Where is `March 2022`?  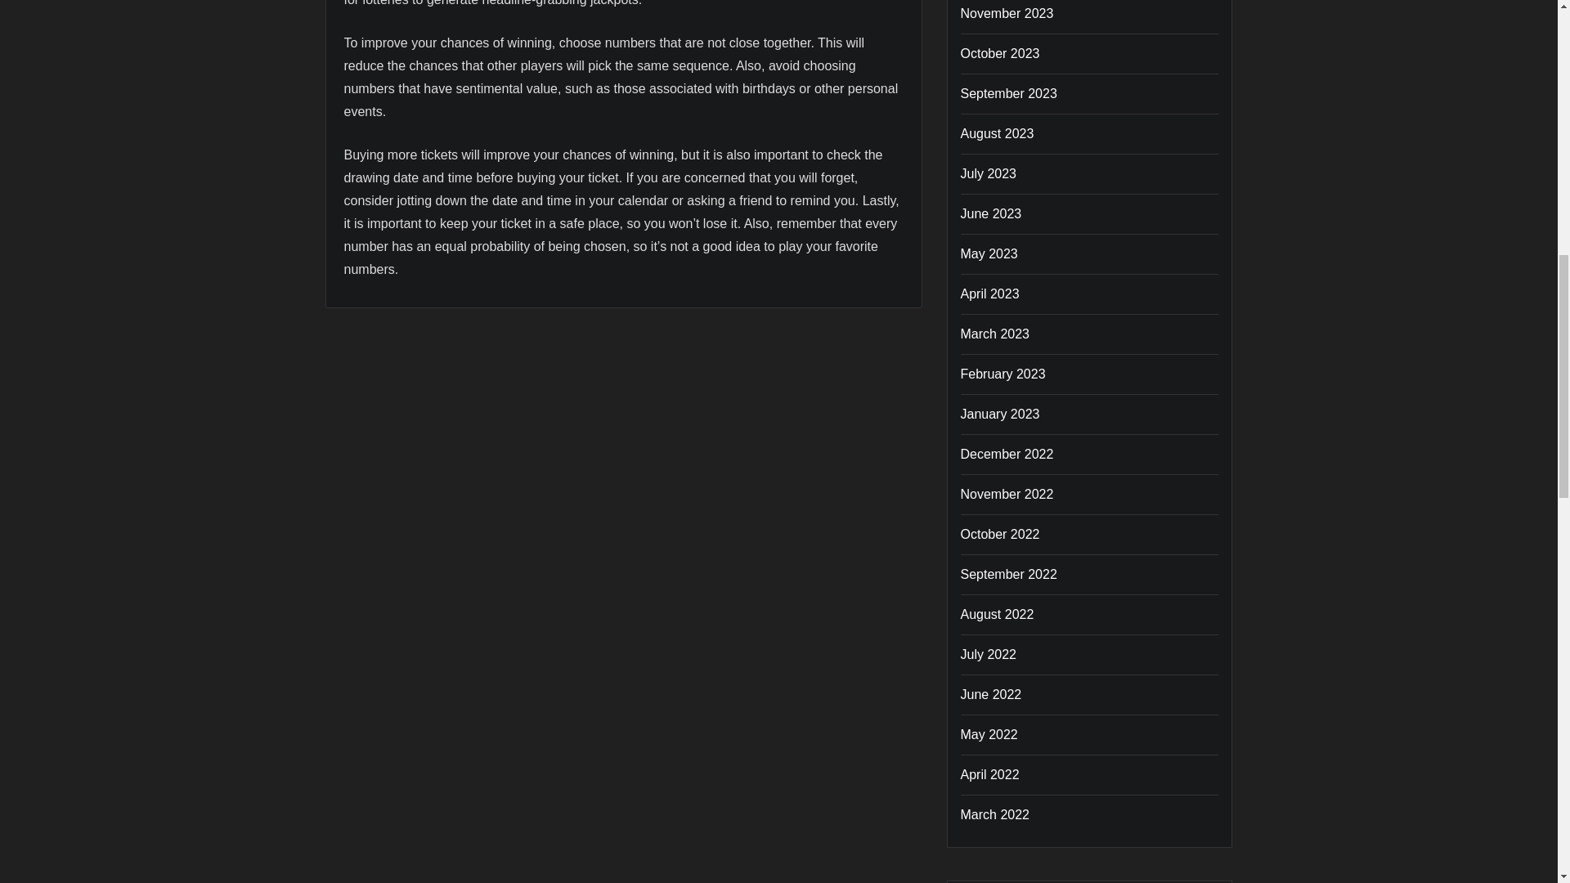 March 2022 is located at coordinates (994, 814).